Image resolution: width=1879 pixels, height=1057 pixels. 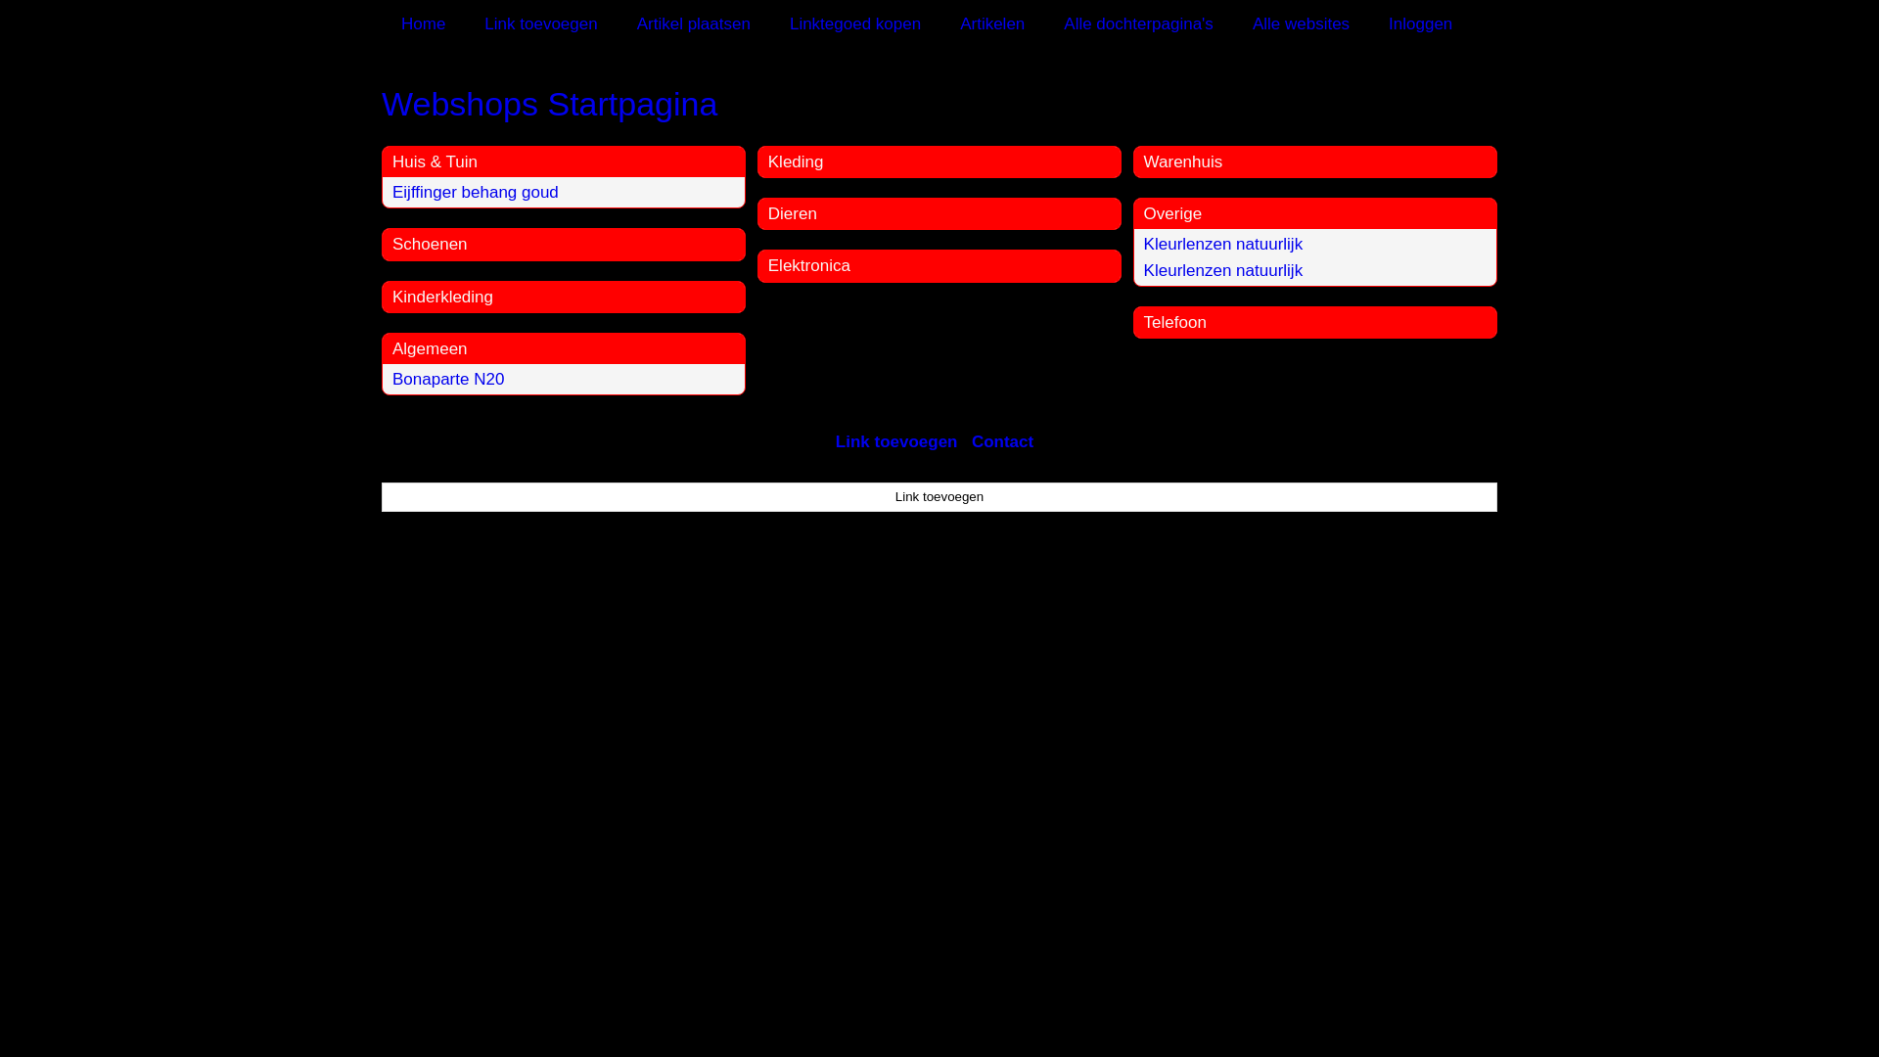 I want to click on Warenhuis, so click(x=1184, y=161).